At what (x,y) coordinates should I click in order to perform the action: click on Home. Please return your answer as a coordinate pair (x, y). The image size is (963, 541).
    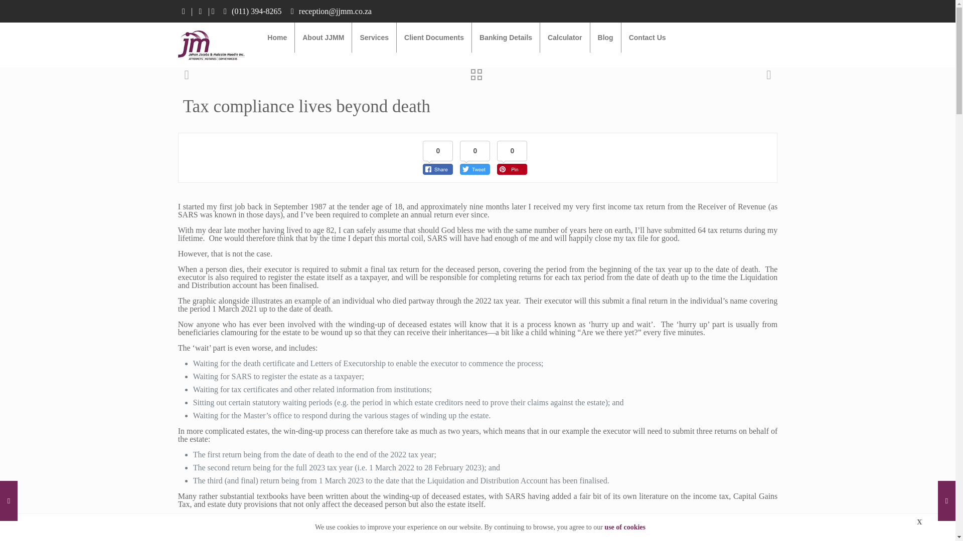
    Looking at the image, I should click on (277, 37).